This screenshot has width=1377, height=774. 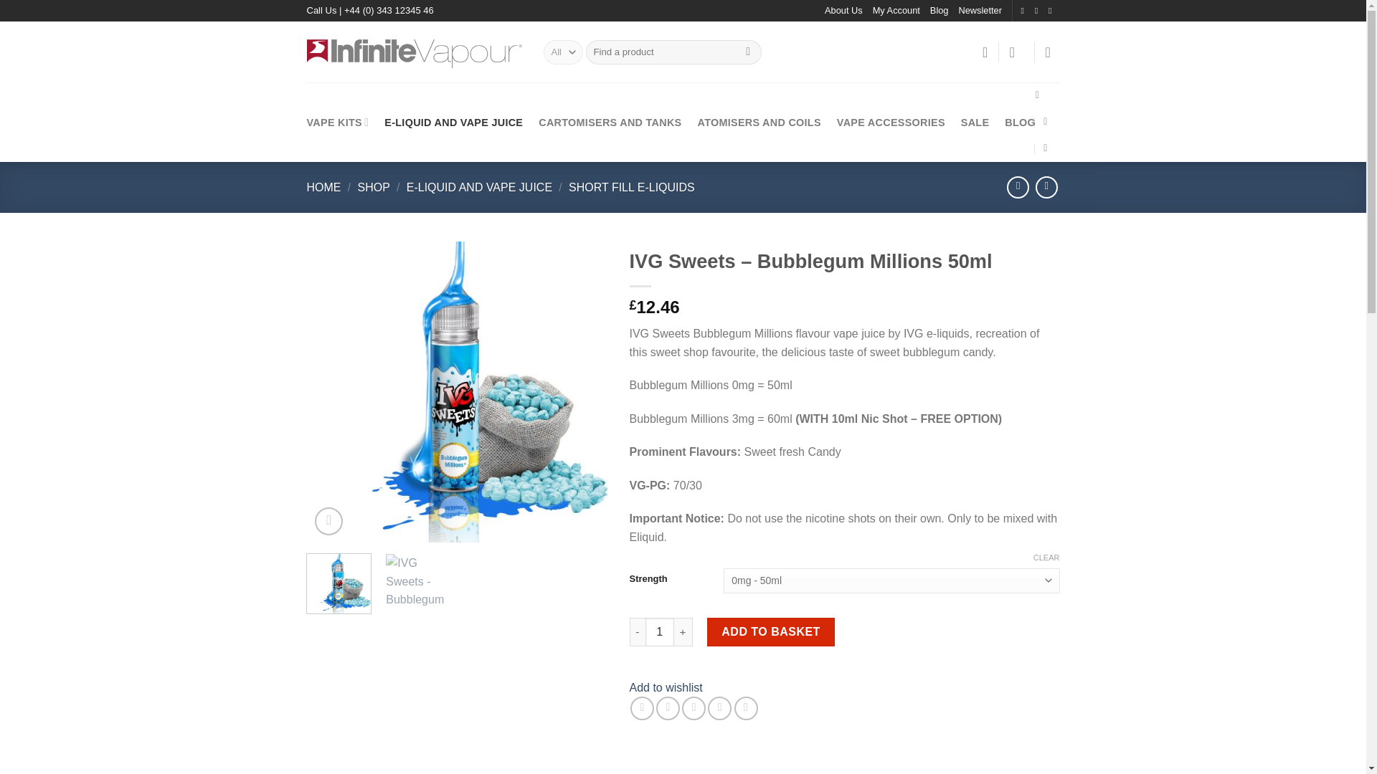 I want to click on ATOMISERS AND COILS, so click(x=759, y=122).